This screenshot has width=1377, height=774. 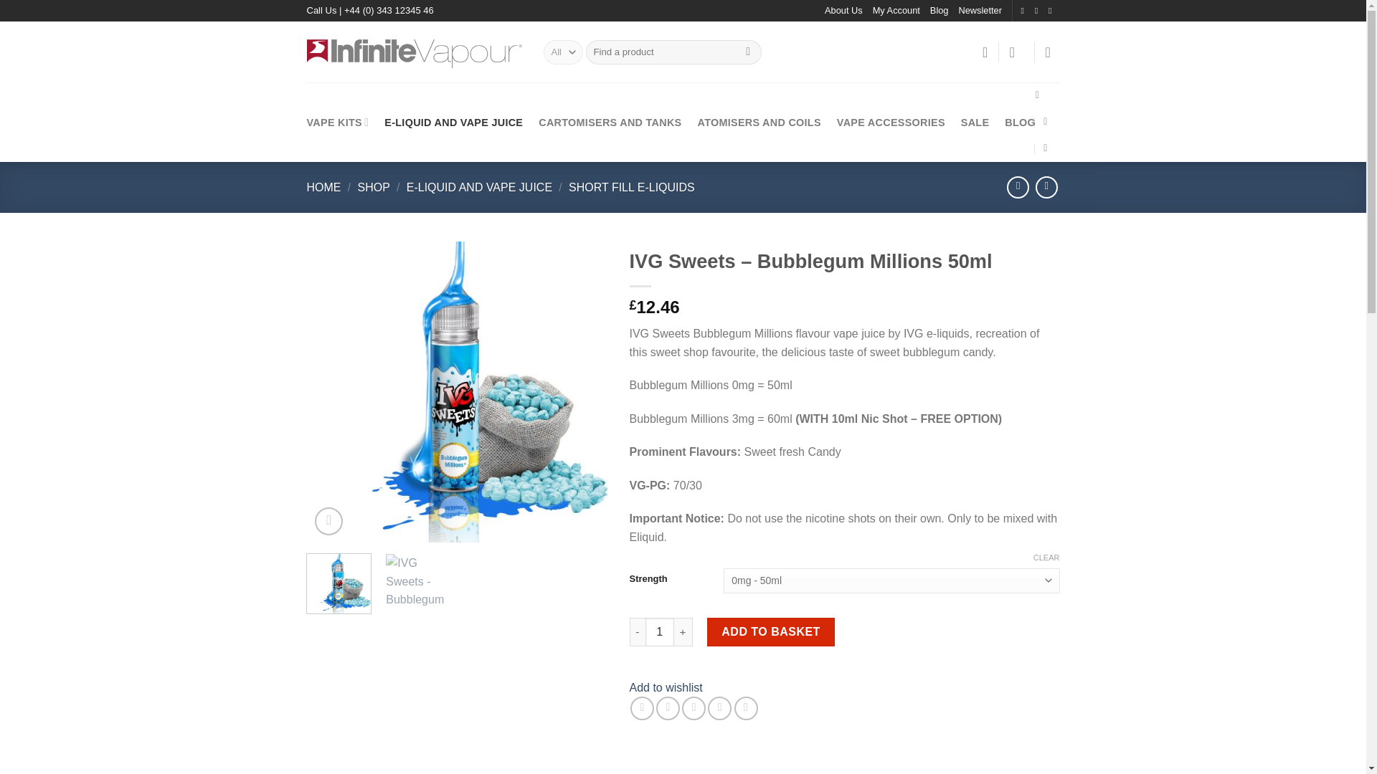 I want to click on ATOMISERS AND COILS, so click(x=759, y=122).